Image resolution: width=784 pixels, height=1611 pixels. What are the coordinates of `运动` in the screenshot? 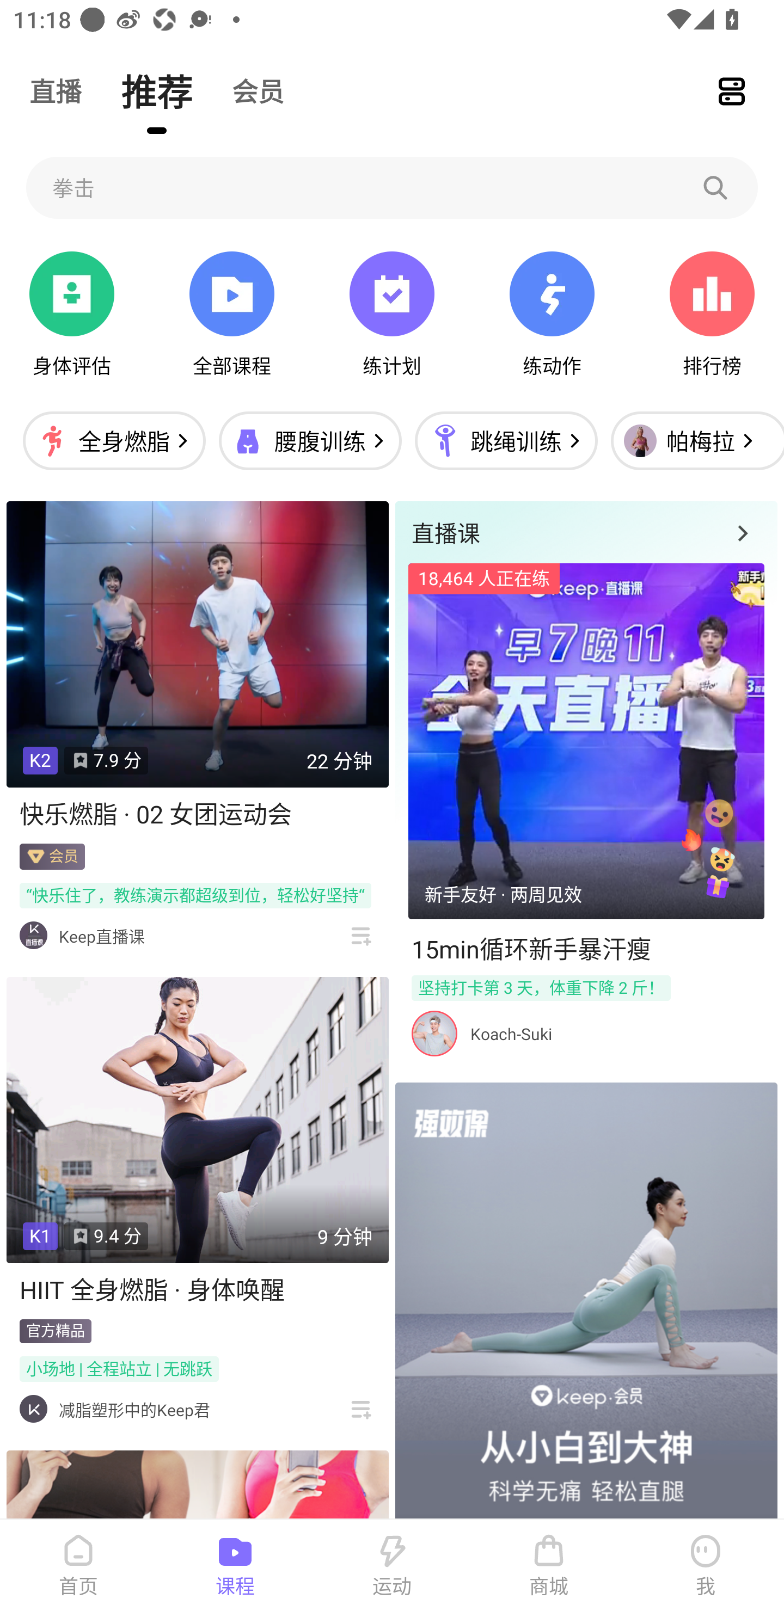 It's located at (392, 1565).